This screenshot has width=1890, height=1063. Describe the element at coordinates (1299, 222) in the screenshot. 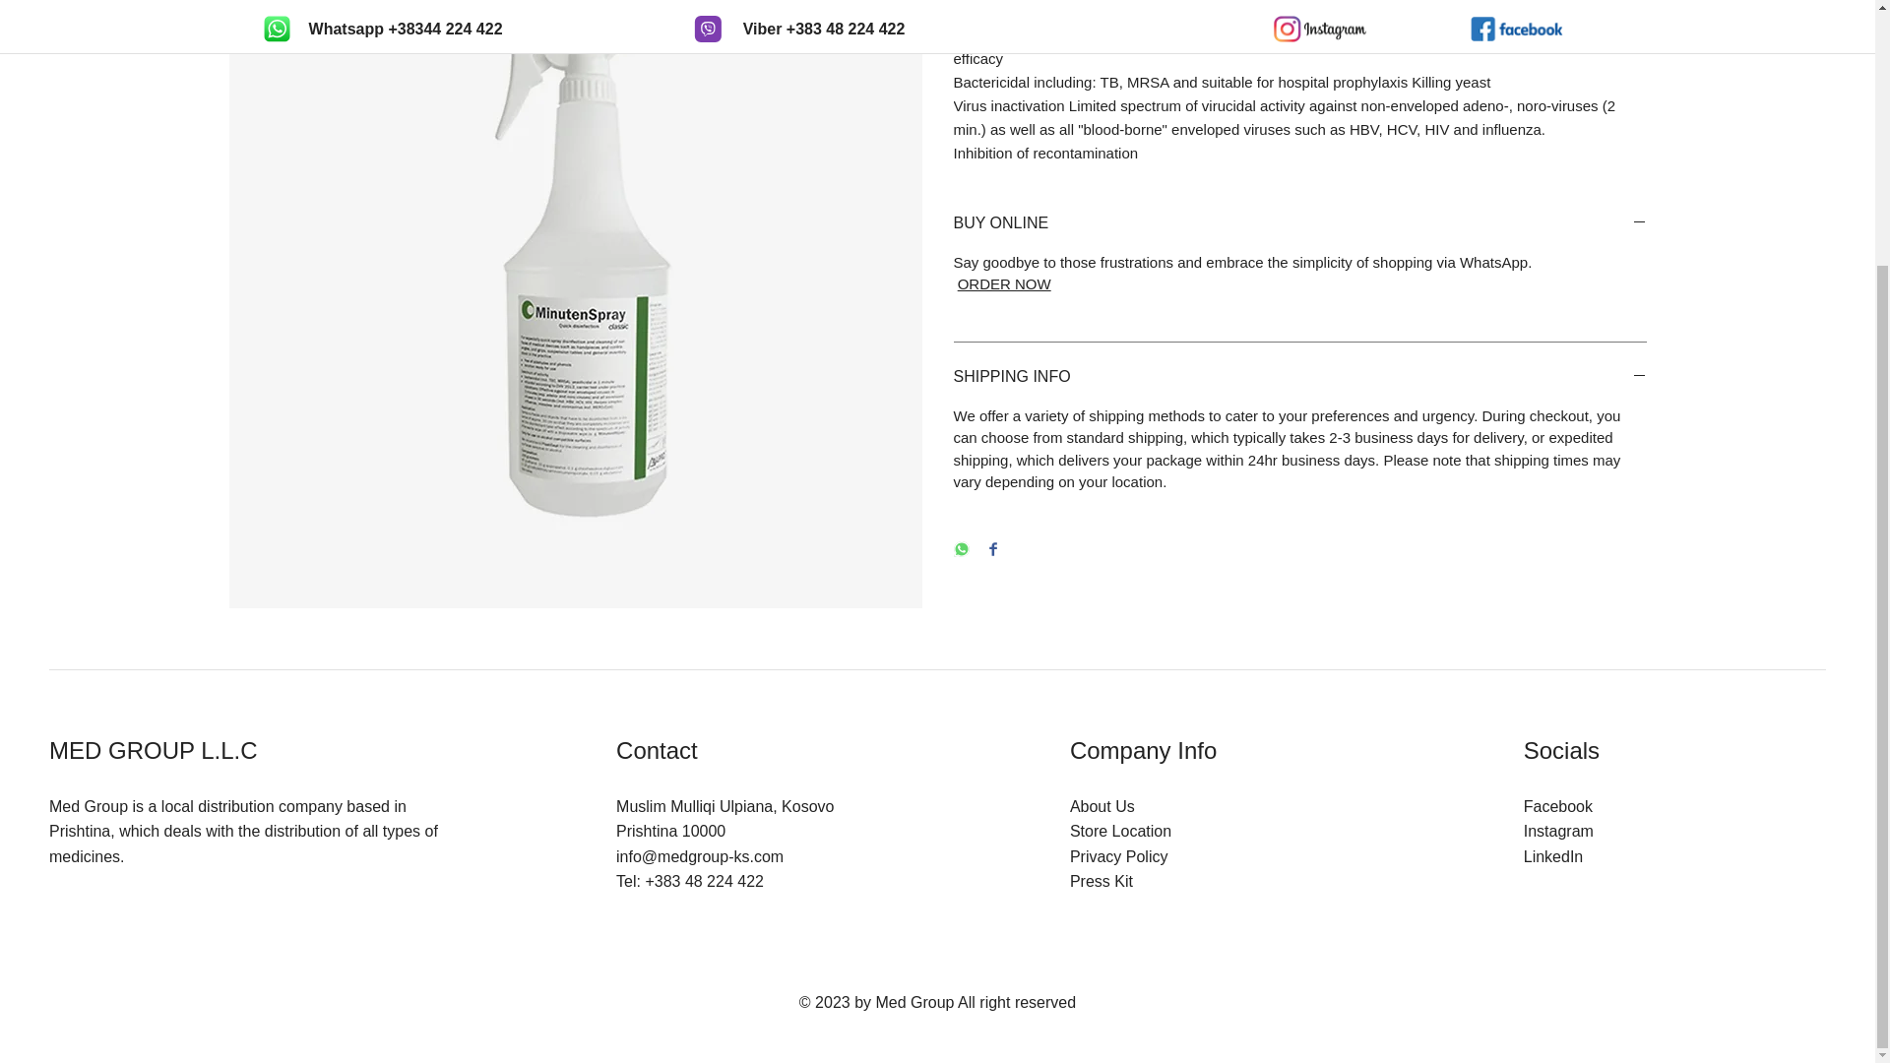

I see `BUY ONLINE` at that location.